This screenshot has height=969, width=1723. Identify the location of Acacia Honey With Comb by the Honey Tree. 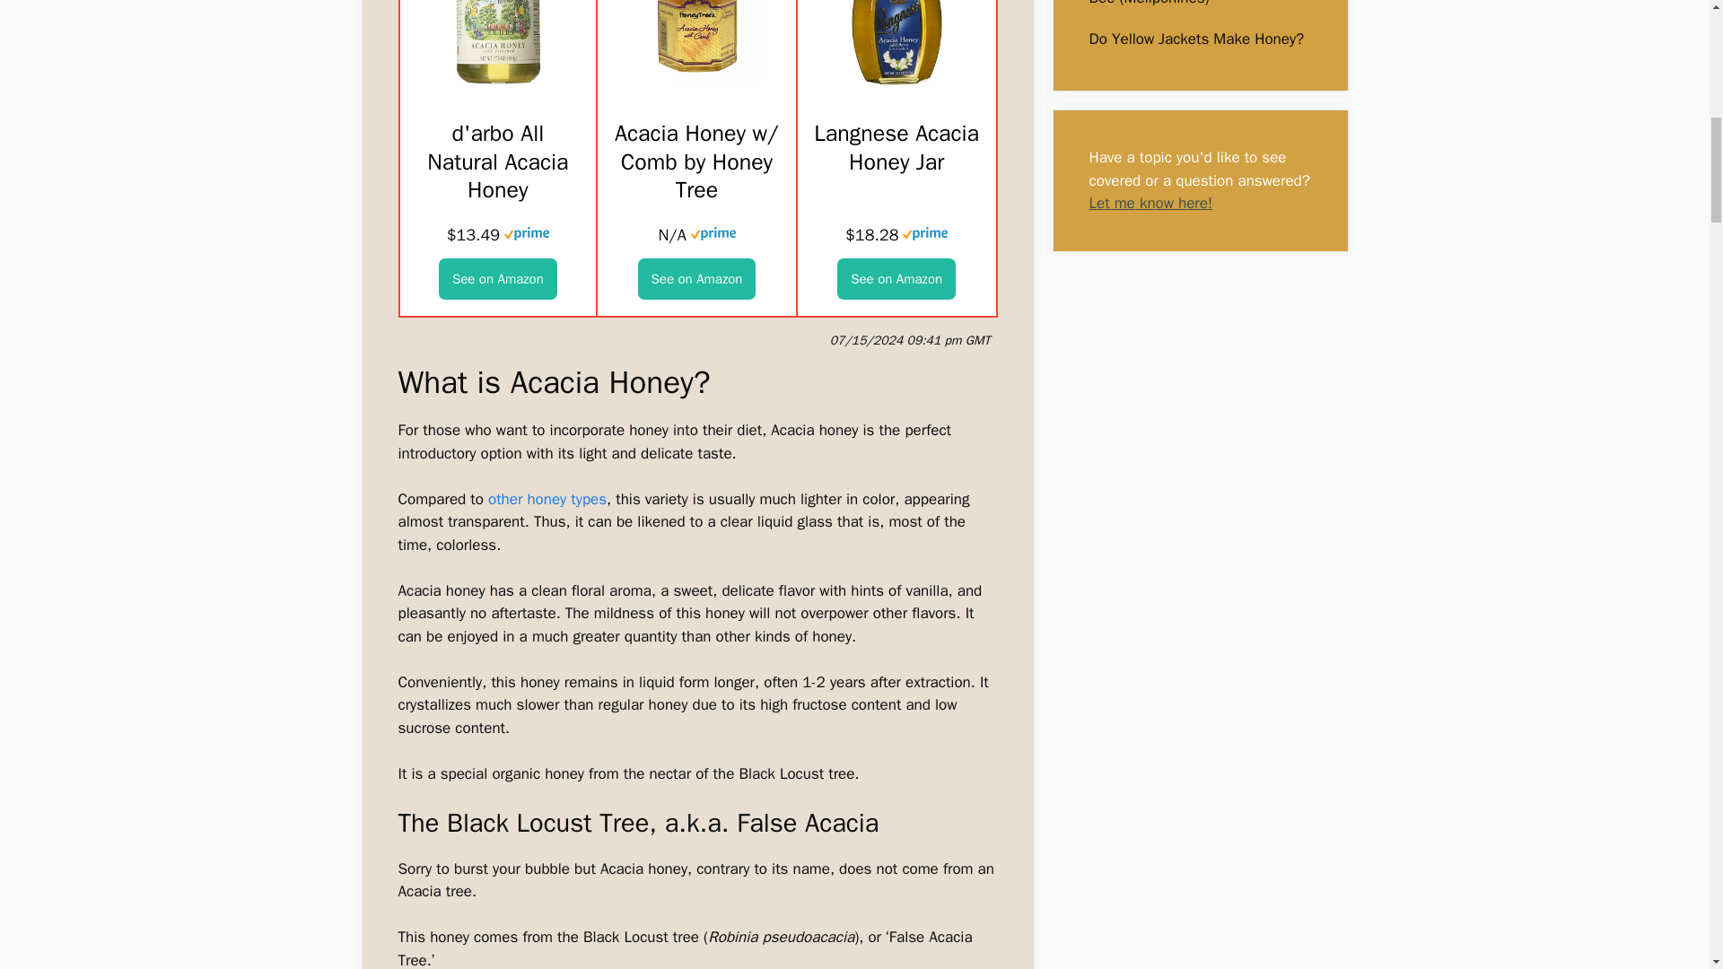
(696, 161).